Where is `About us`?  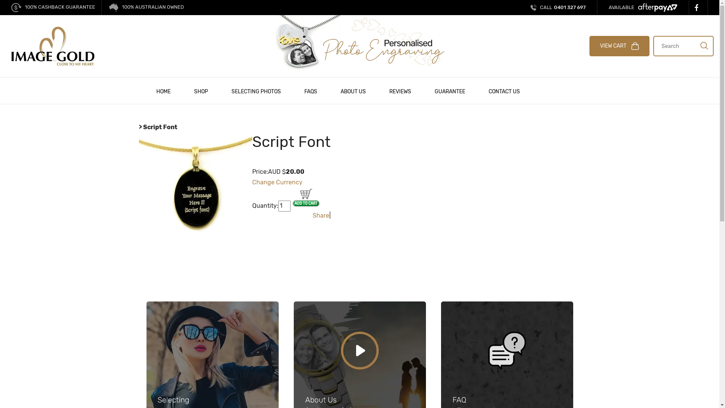
About us is located at coordinates (360, 367).